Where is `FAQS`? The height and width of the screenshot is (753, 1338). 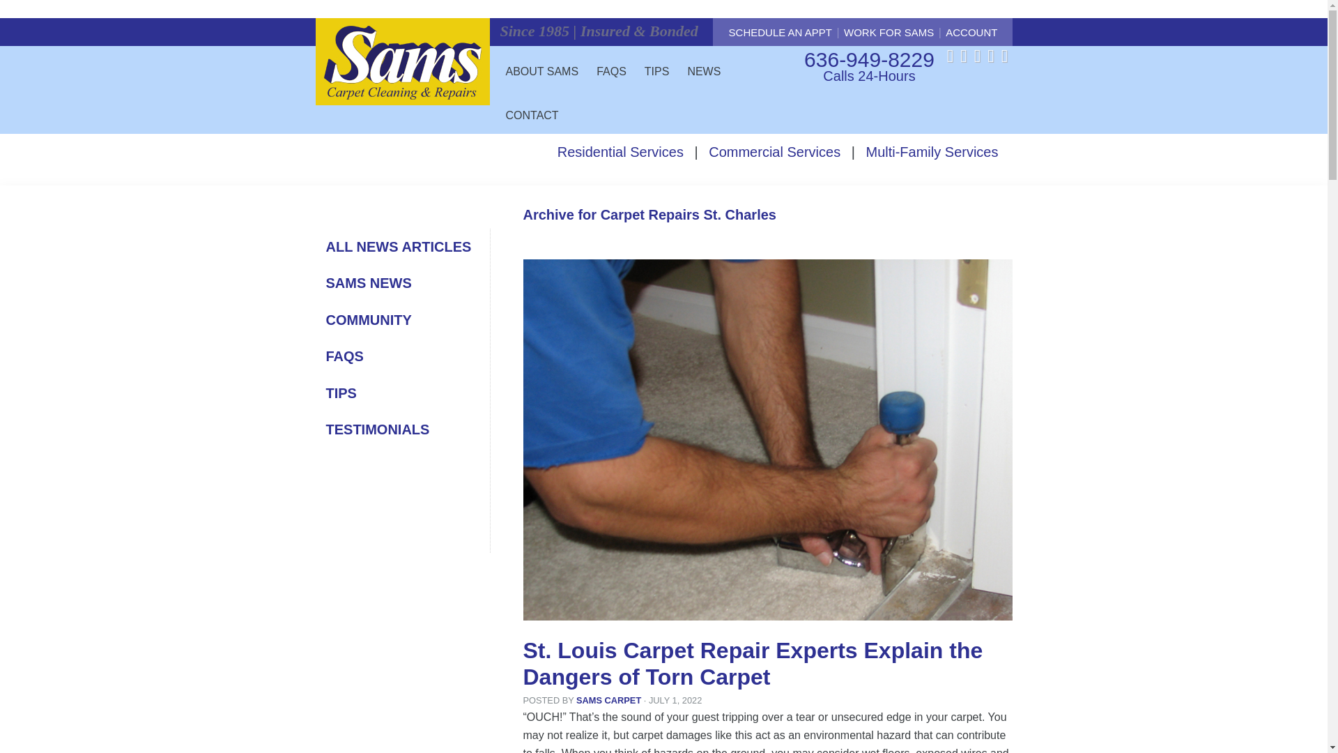 FAQS is located at coordinates (611, 67).